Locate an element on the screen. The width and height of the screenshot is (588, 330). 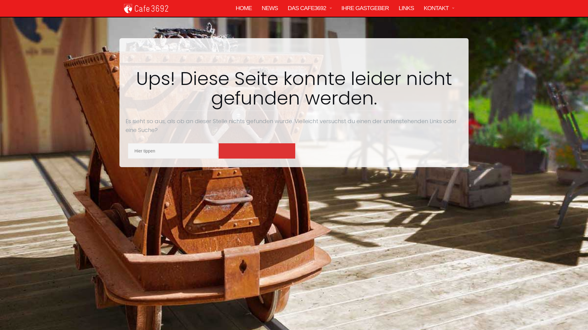
IHRE GASTGEBER is located at coordinates (365, 9).